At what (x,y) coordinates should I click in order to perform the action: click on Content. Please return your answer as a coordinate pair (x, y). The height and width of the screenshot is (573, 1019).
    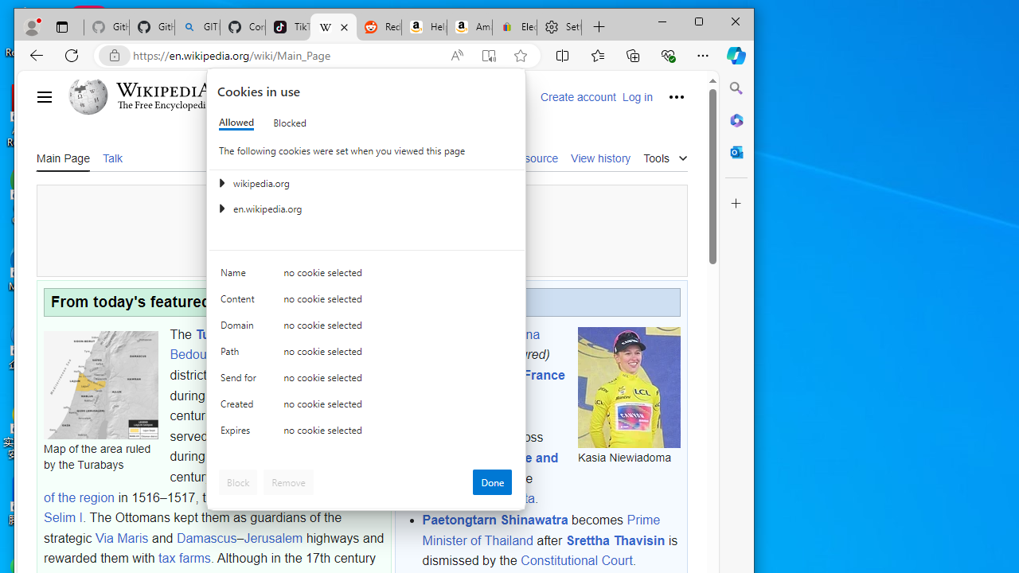
    Looking at the image, I should click on (240, 302).